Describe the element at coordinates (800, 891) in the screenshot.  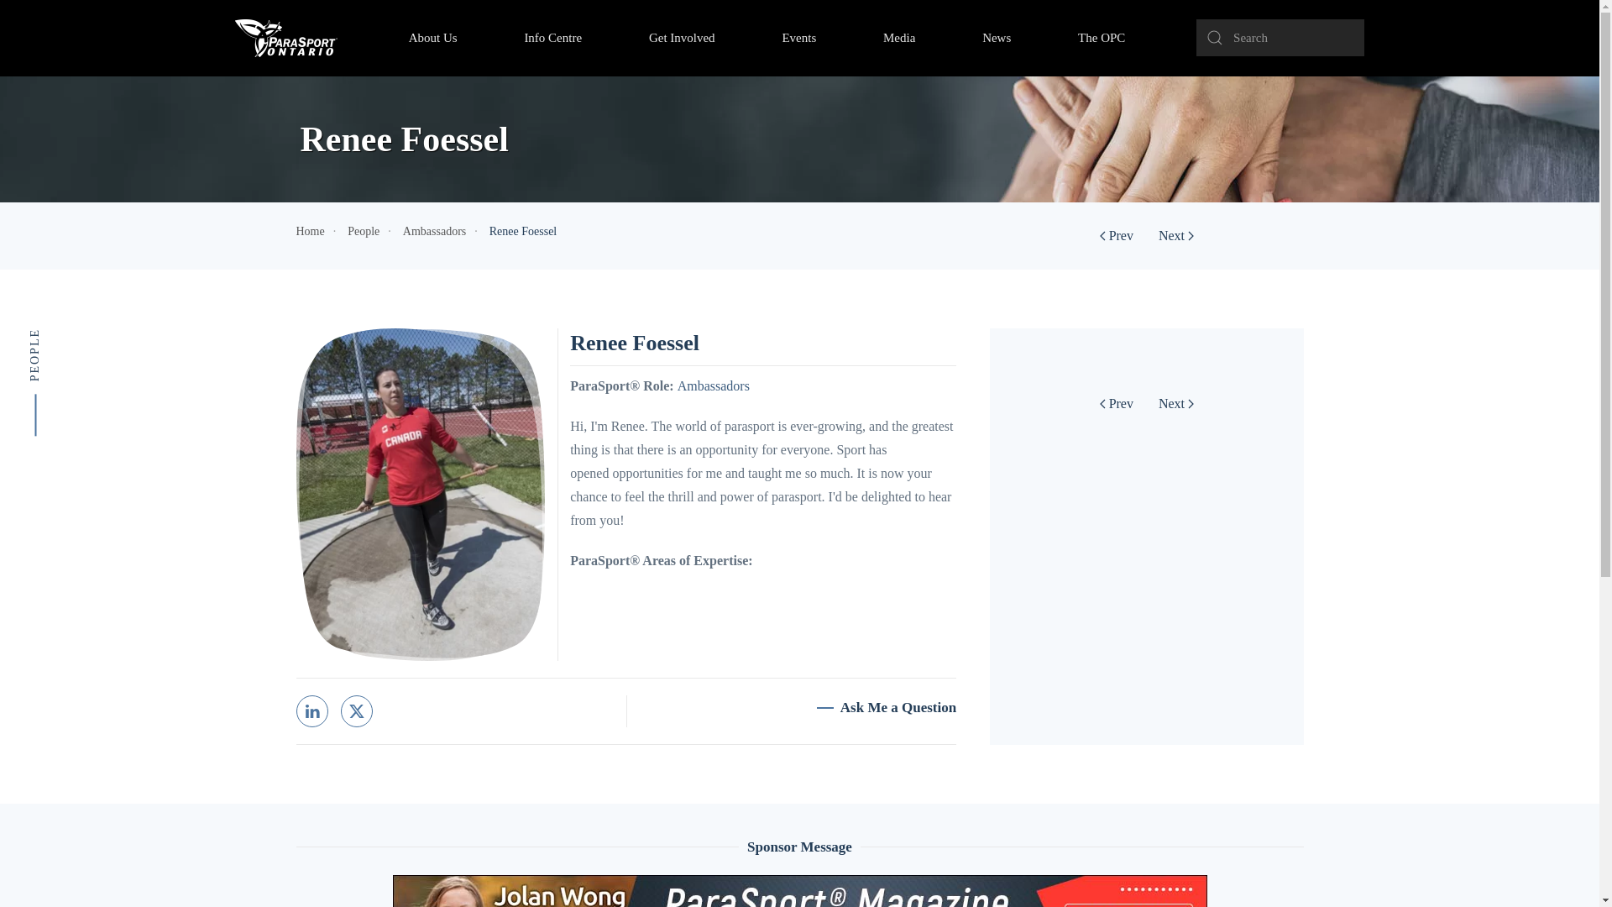
I see `Advertisement - Parasport Join Today` at that location.